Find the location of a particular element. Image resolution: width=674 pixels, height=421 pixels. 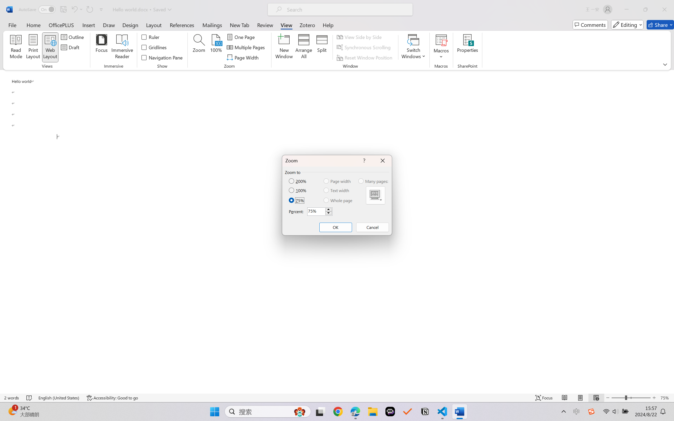

Draft is located at coordinates (71, 47).